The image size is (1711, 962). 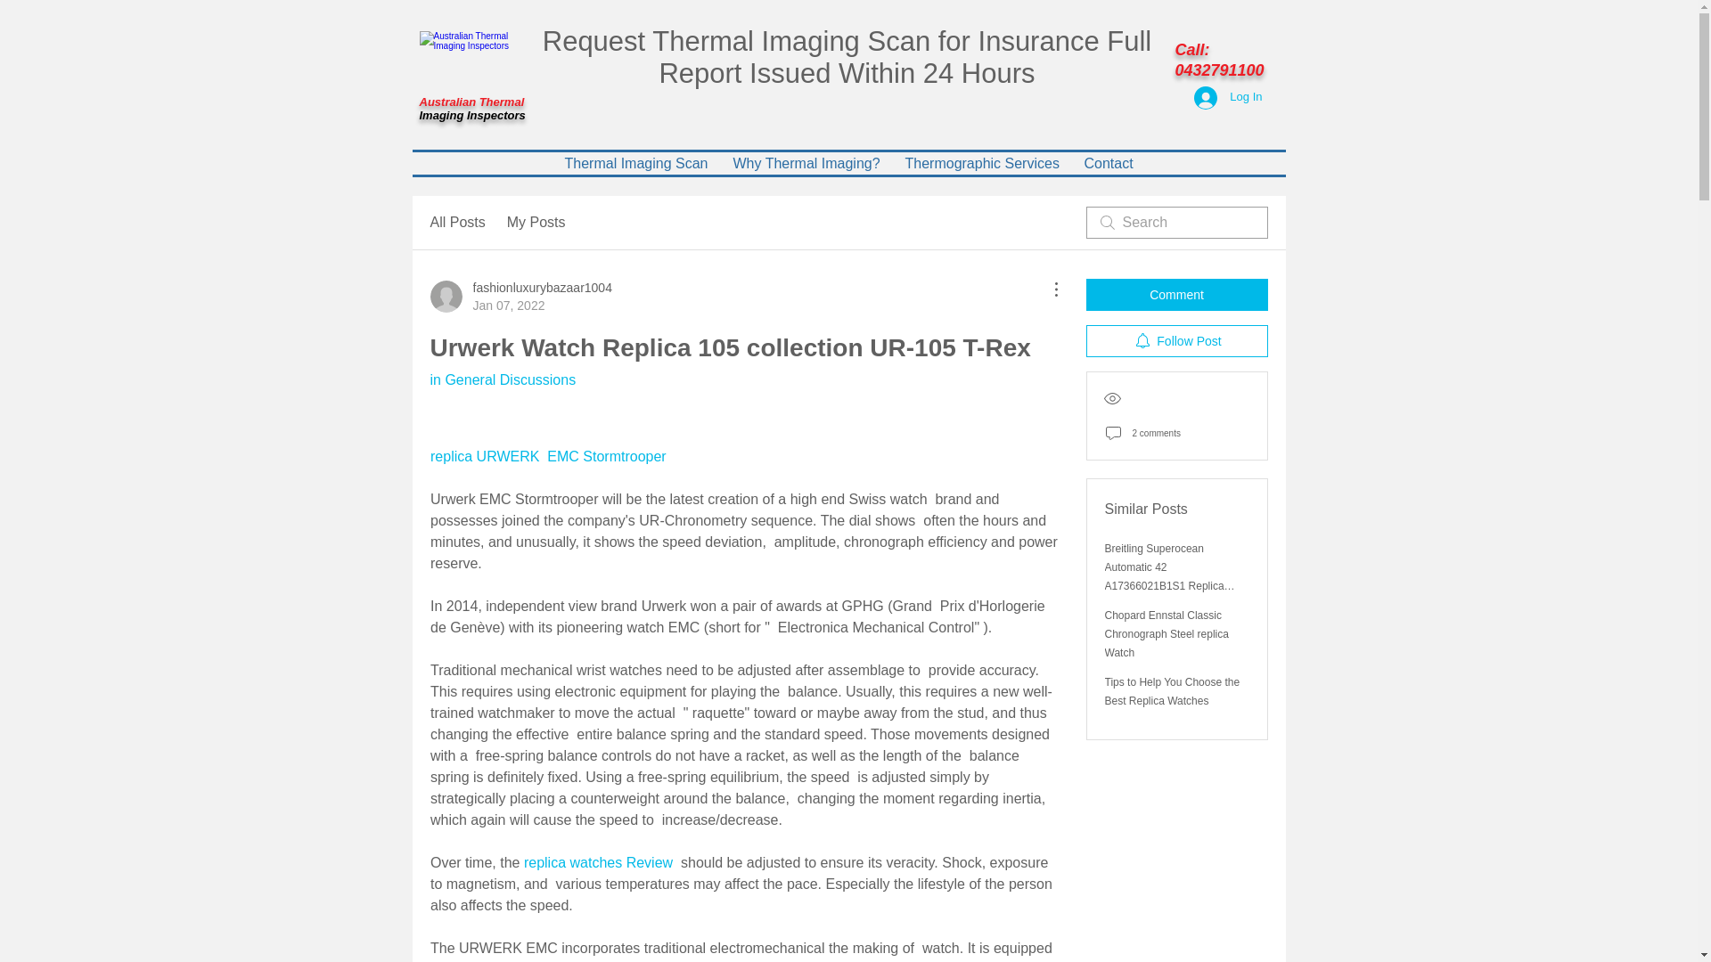 I want to click on Thermal Imaging Scan, so click(x=520, y=297).